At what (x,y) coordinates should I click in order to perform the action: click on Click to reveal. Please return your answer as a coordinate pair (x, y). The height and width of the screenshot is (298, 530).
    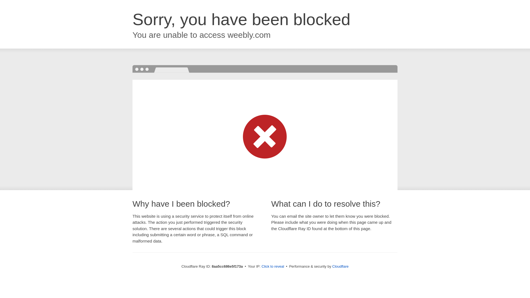
    Looking at the image, I should click on (273, 267).